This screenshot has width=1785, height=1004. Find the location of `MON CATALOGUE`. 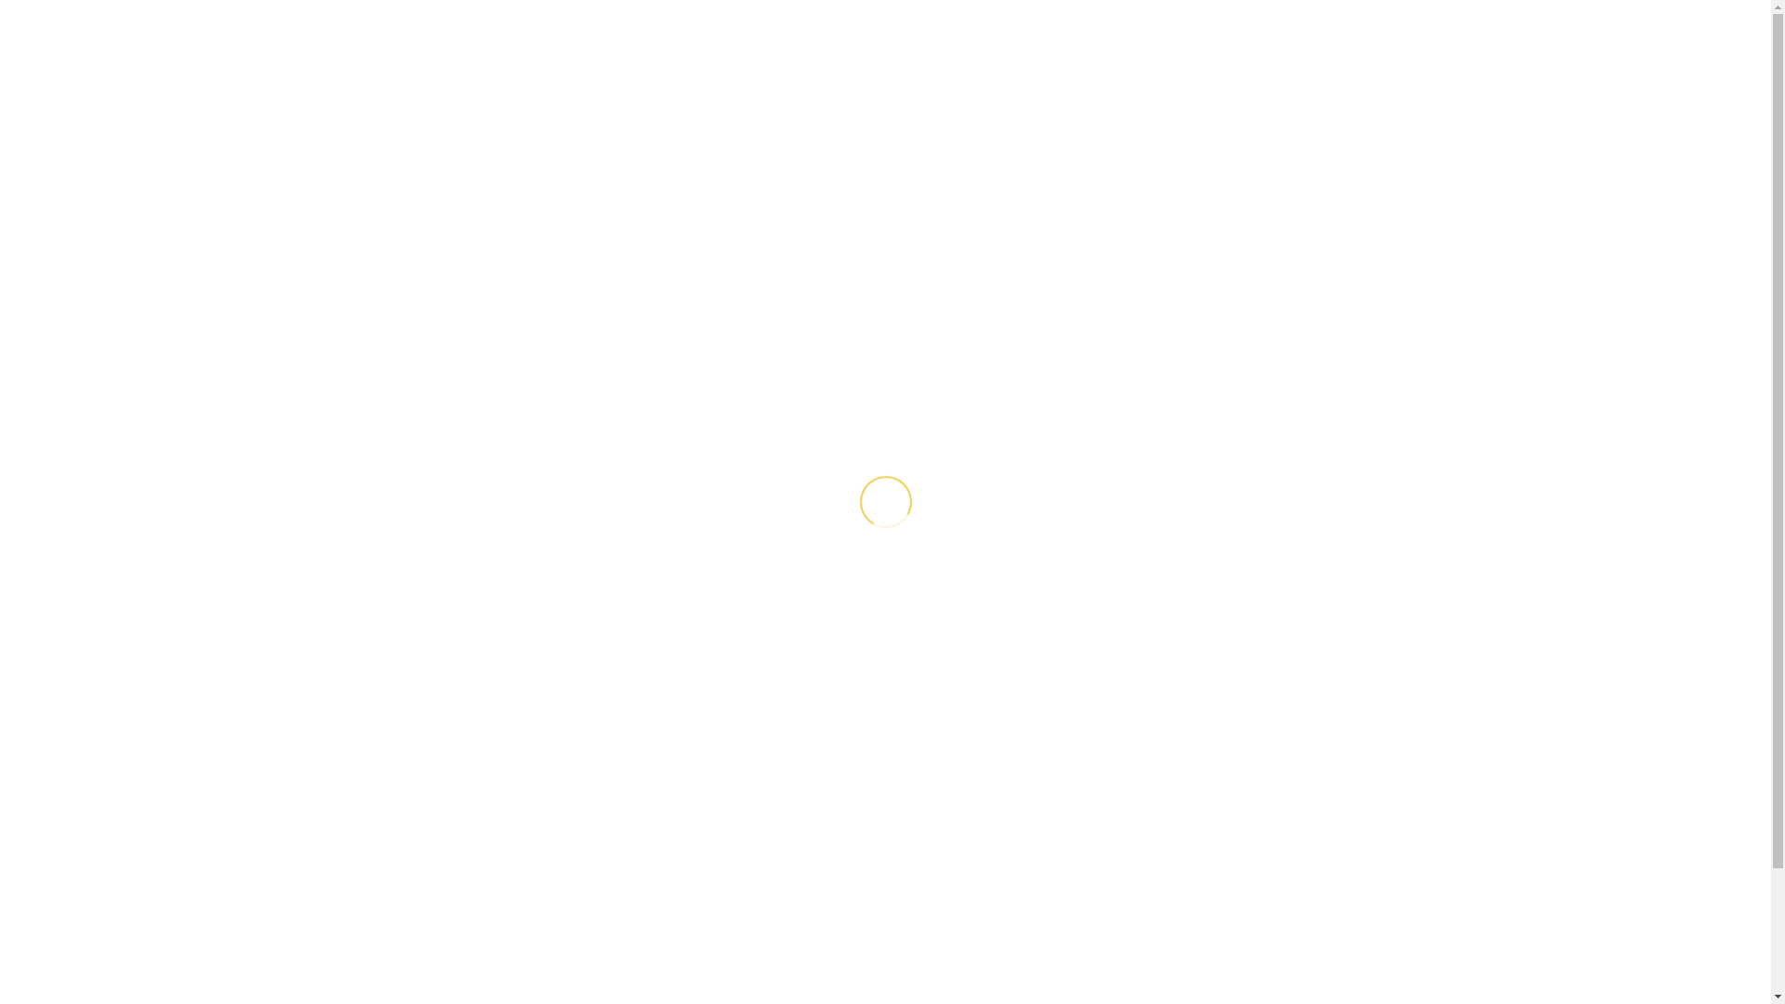

MON CATALOGUE is located at coordinates (775, 162).